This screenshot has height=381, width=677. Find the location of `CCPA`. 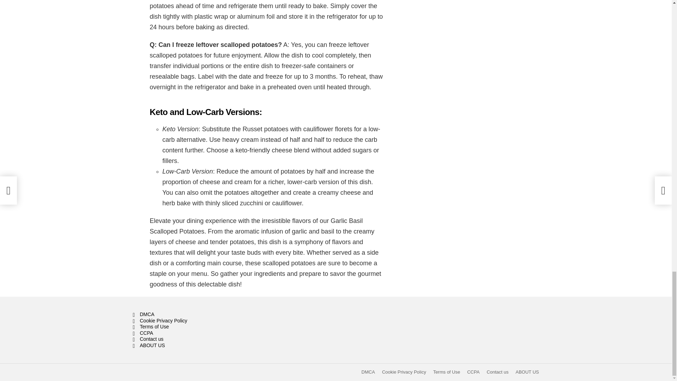

CCPA is located at coordinates (473, 372).